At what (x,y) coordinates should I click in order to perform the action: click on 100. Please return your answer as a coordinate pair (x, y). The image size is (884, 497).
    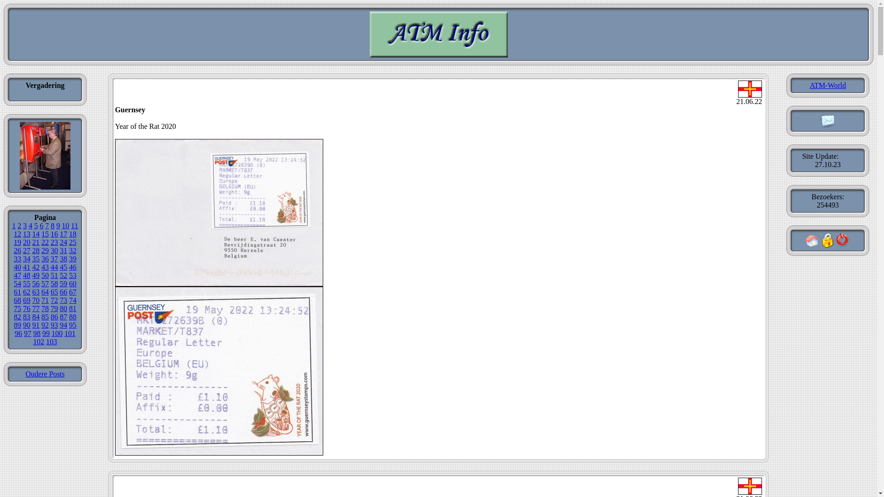
    Looking at the image, I should click on (57, 333).